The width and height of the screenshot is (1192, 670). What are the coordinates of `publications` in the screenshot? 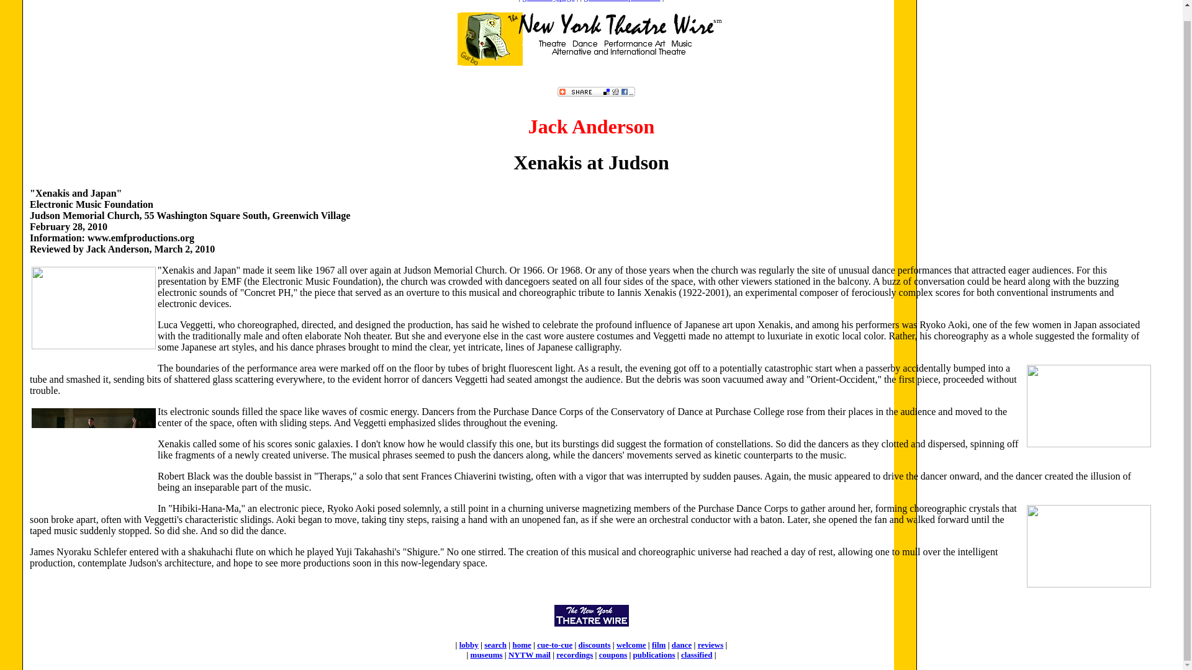 It's located at (654, 654).